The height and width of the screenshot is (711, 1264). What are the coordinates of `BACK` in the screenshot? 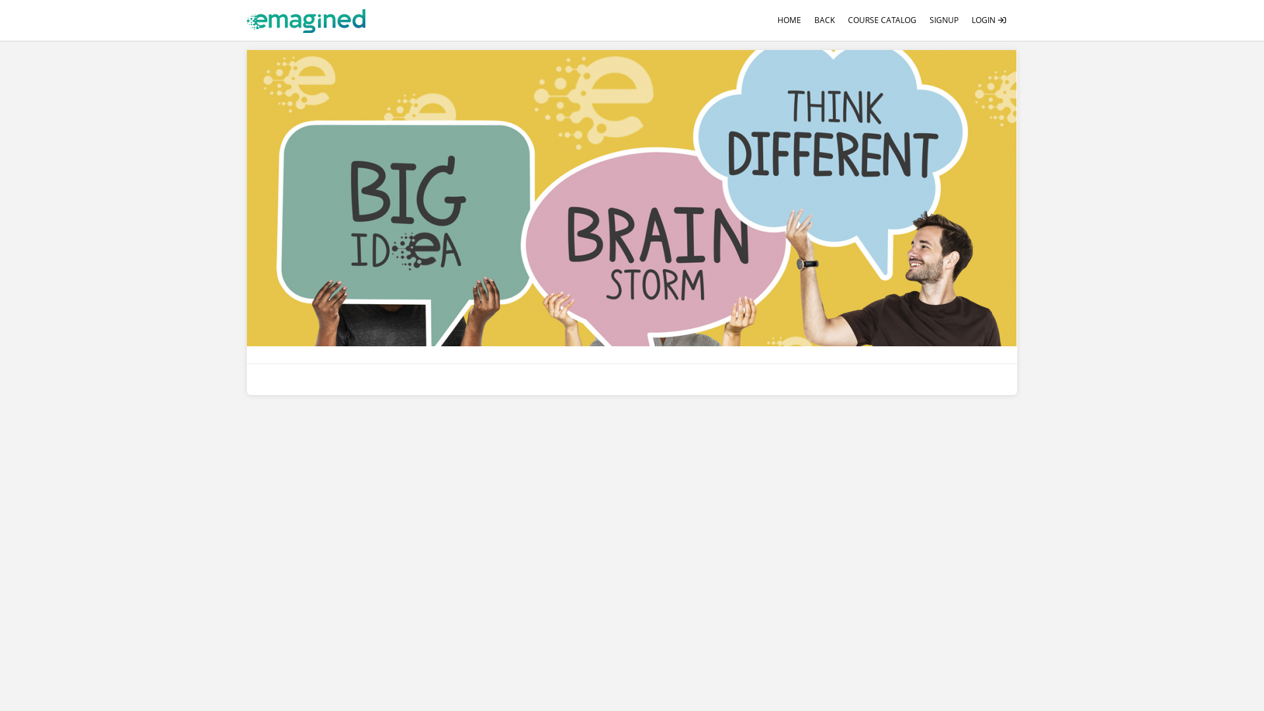 It's located at (824, 20).